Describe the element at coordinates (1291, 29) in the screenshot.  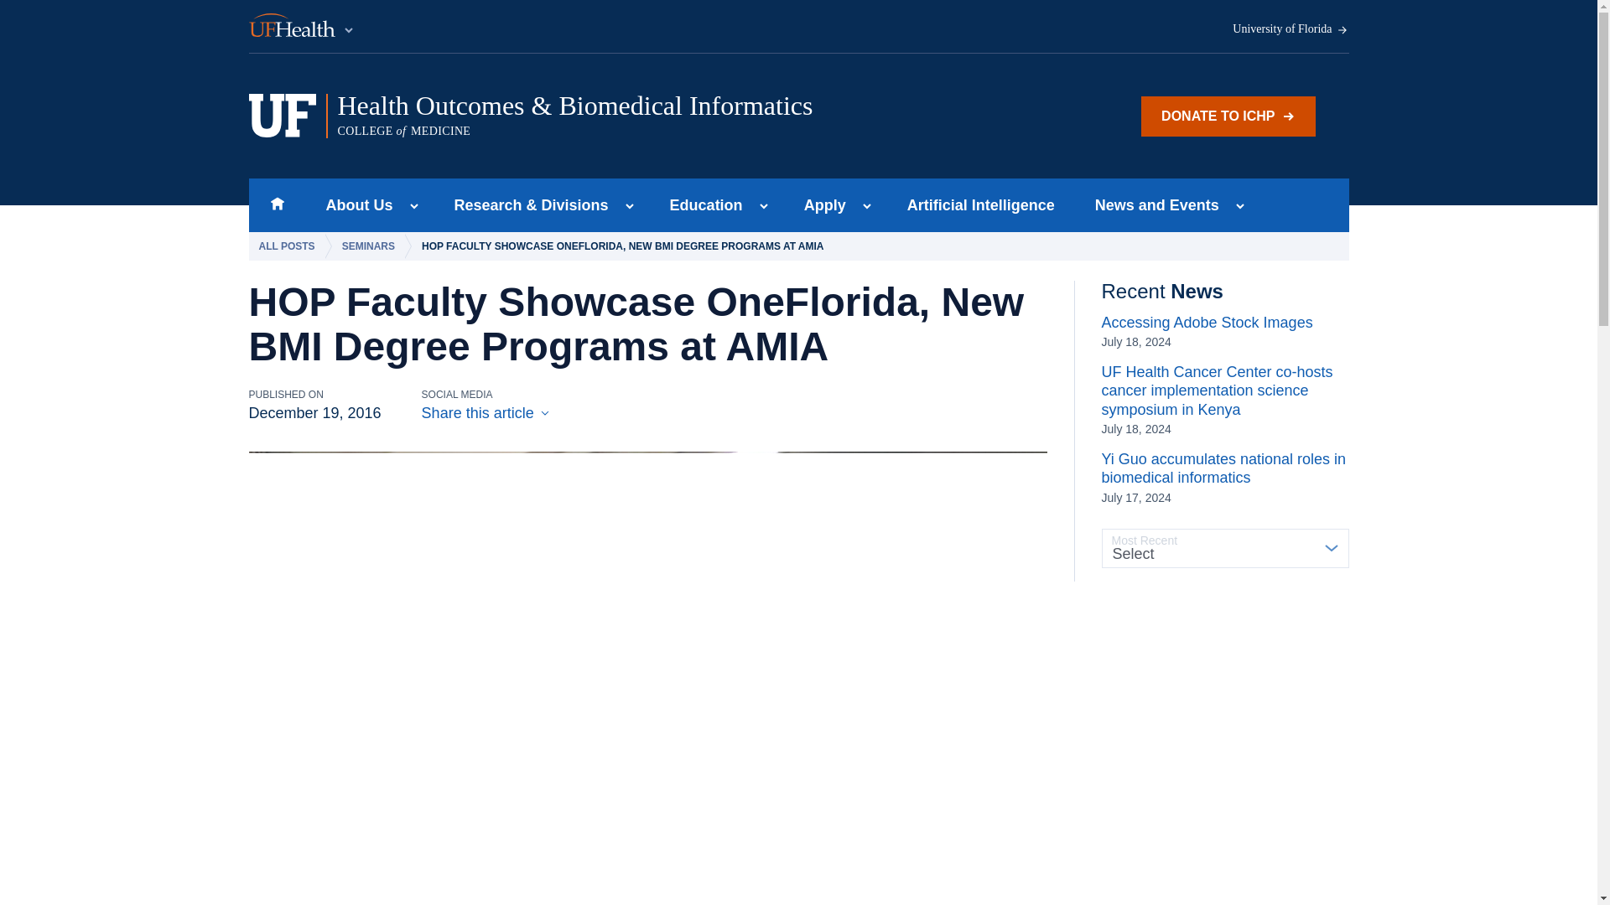
I see `University of Florida` at that location.